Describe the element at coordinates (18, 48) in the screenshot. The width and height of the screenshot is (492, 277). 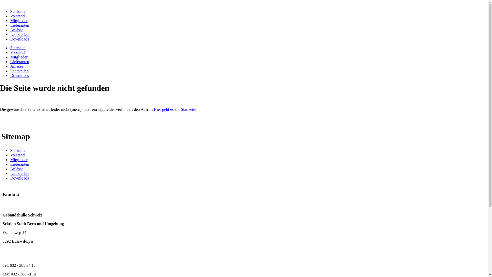
I see `Startseite` at that location.